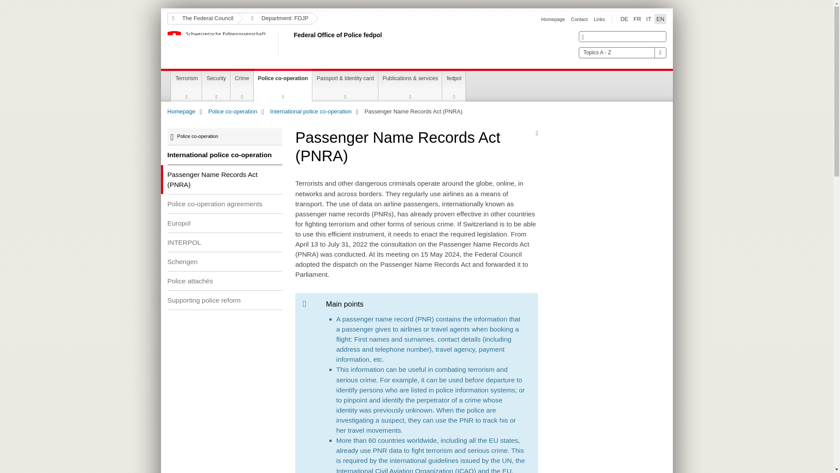  What do you see at coordinates (637, 19) in the screenshot?
I see `FR` at bounding box center [637, 19].